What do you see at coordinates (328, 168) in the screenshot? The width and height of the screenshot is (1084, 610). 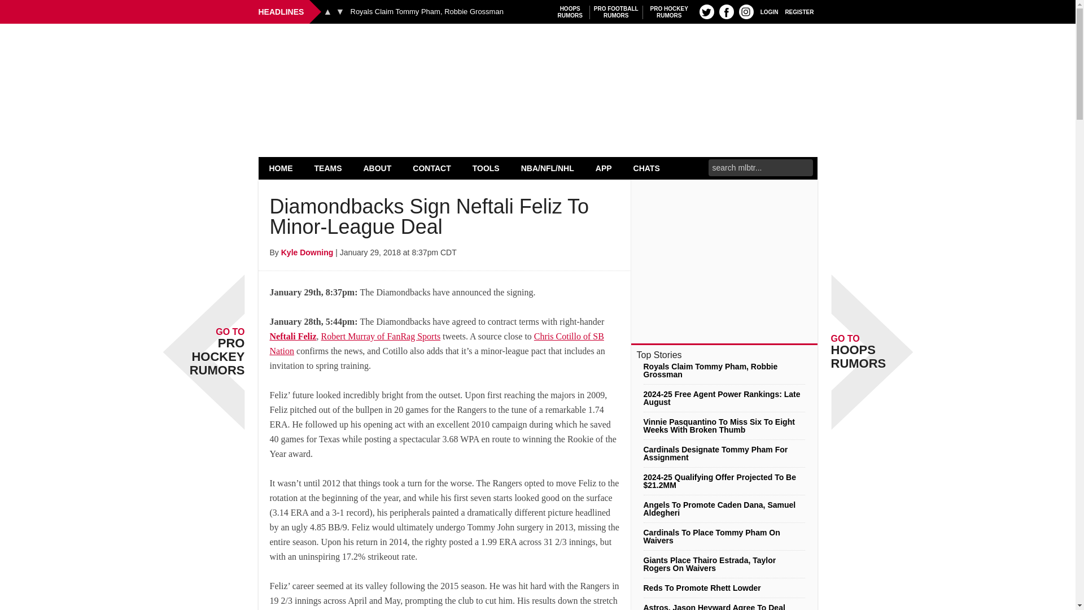 I see `Instagram profile` at bounding box center [328, 168].